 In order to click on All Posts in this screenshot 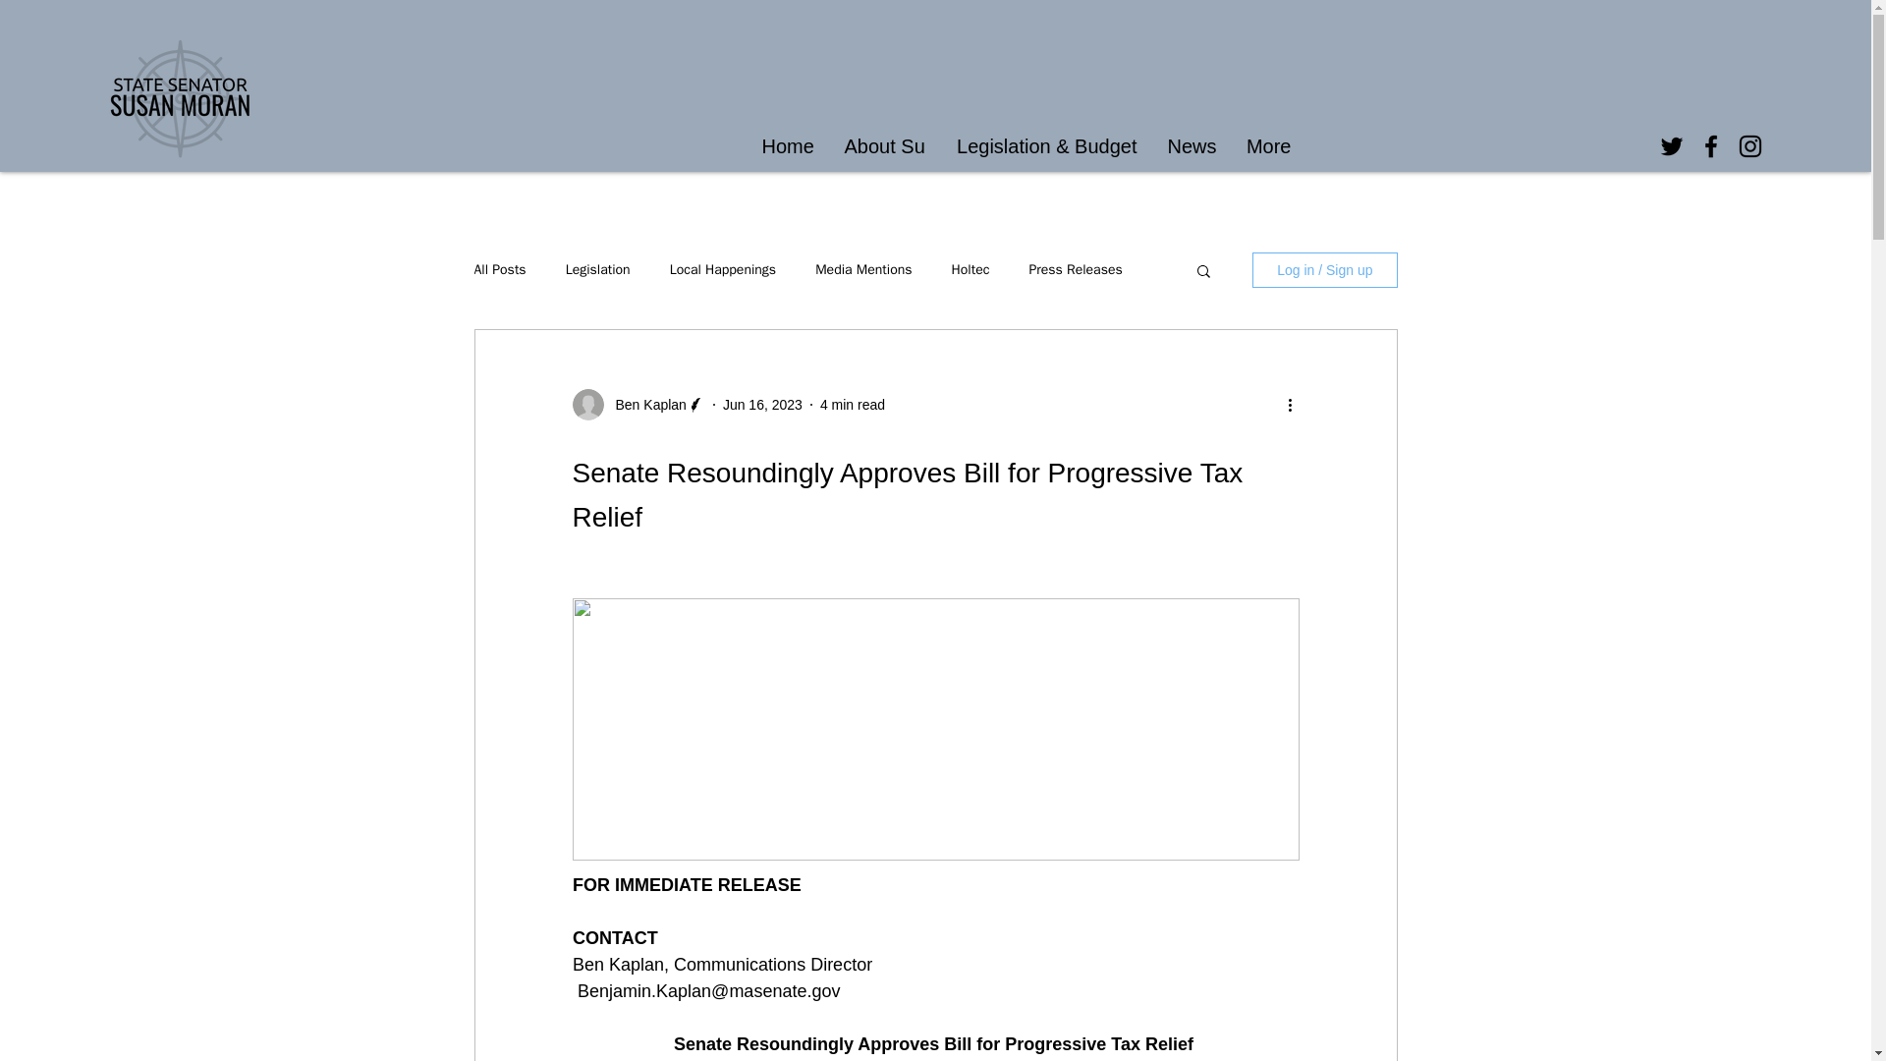, I will do `click(499, 269)`.